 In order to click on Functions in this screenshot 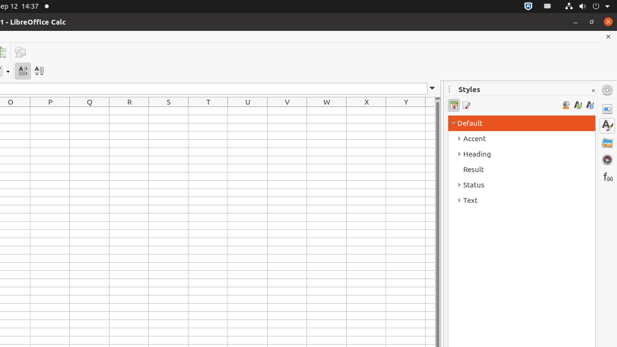, I will do `click(607, 176)`.